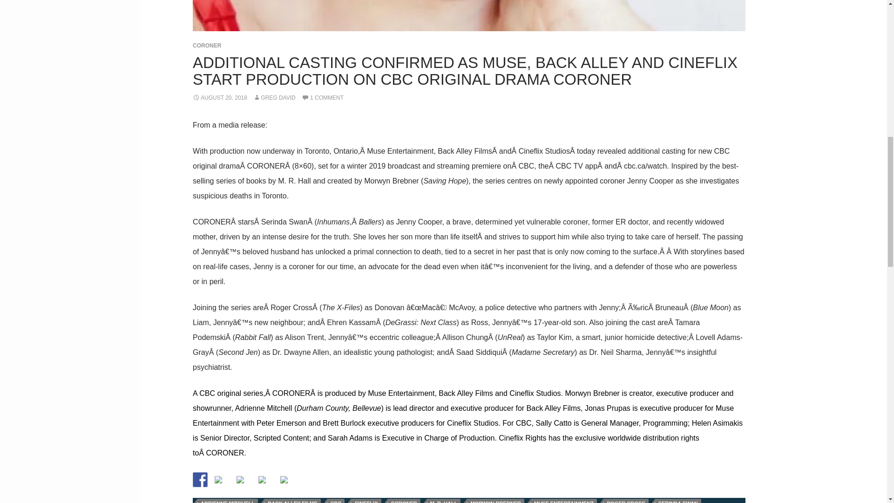 This screenshot has height=503, width=894. What do you see at coordinates (288, 483) in the screenshot?
I see `Share by email` at bounding box center [288, 483].